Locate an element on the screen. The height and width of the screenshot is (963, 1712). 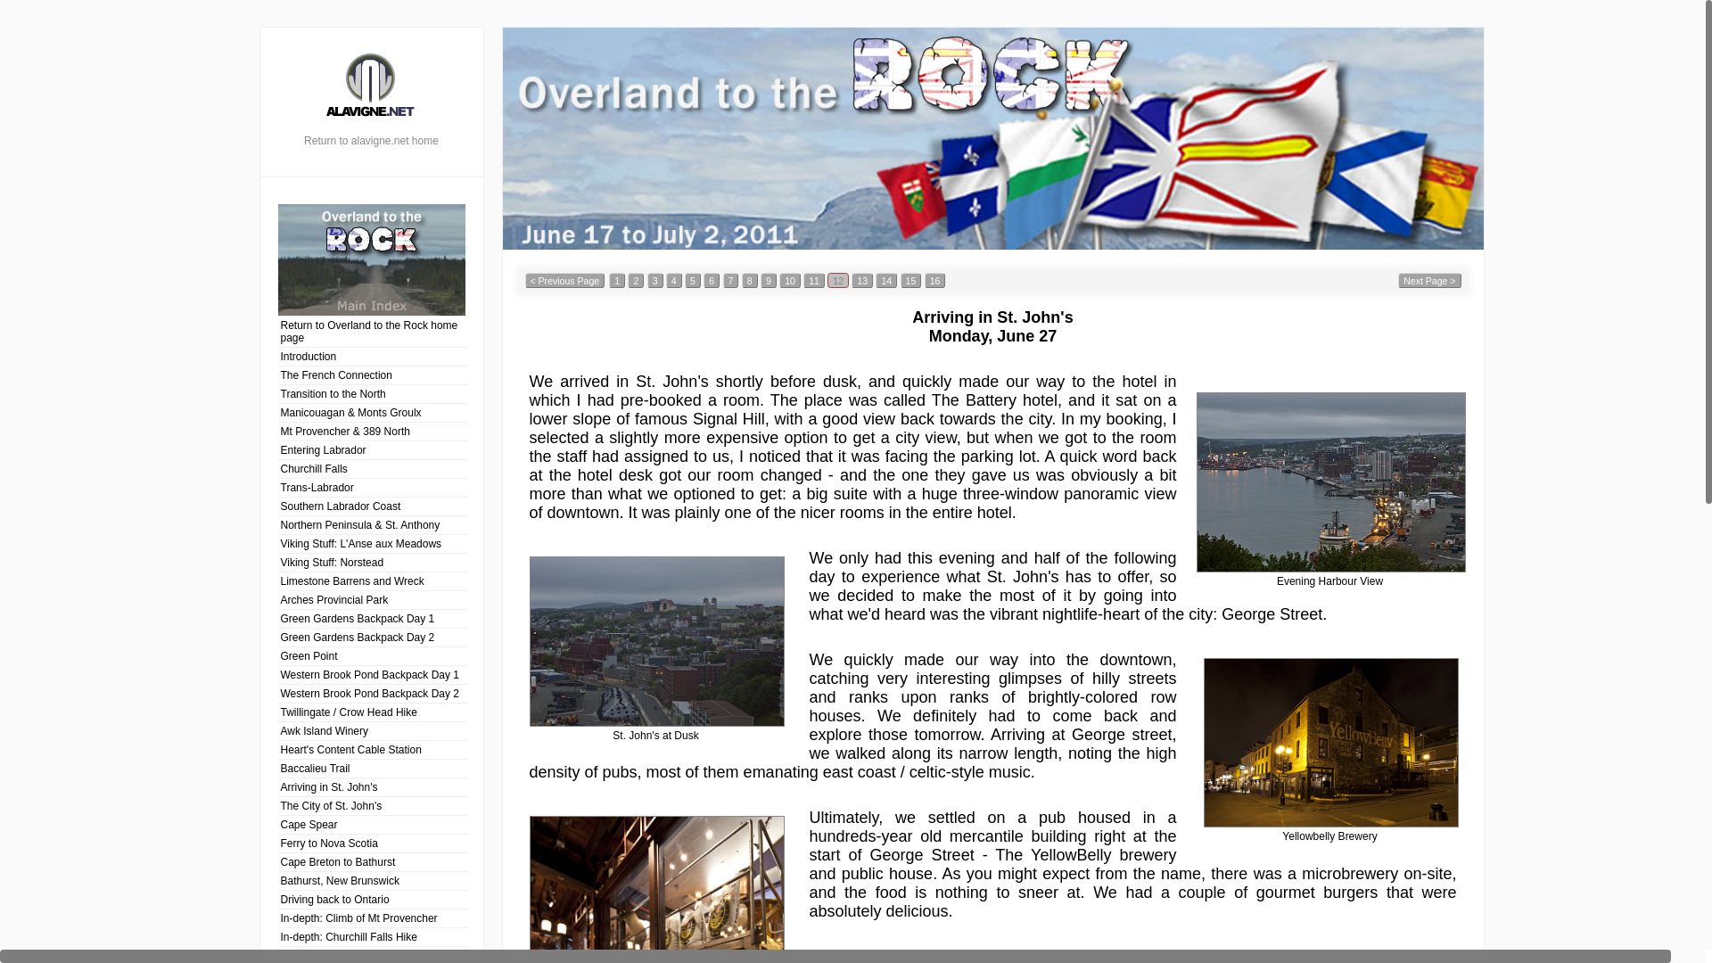
Bathurst, New Brunswick is located at coordinates (373, 880).